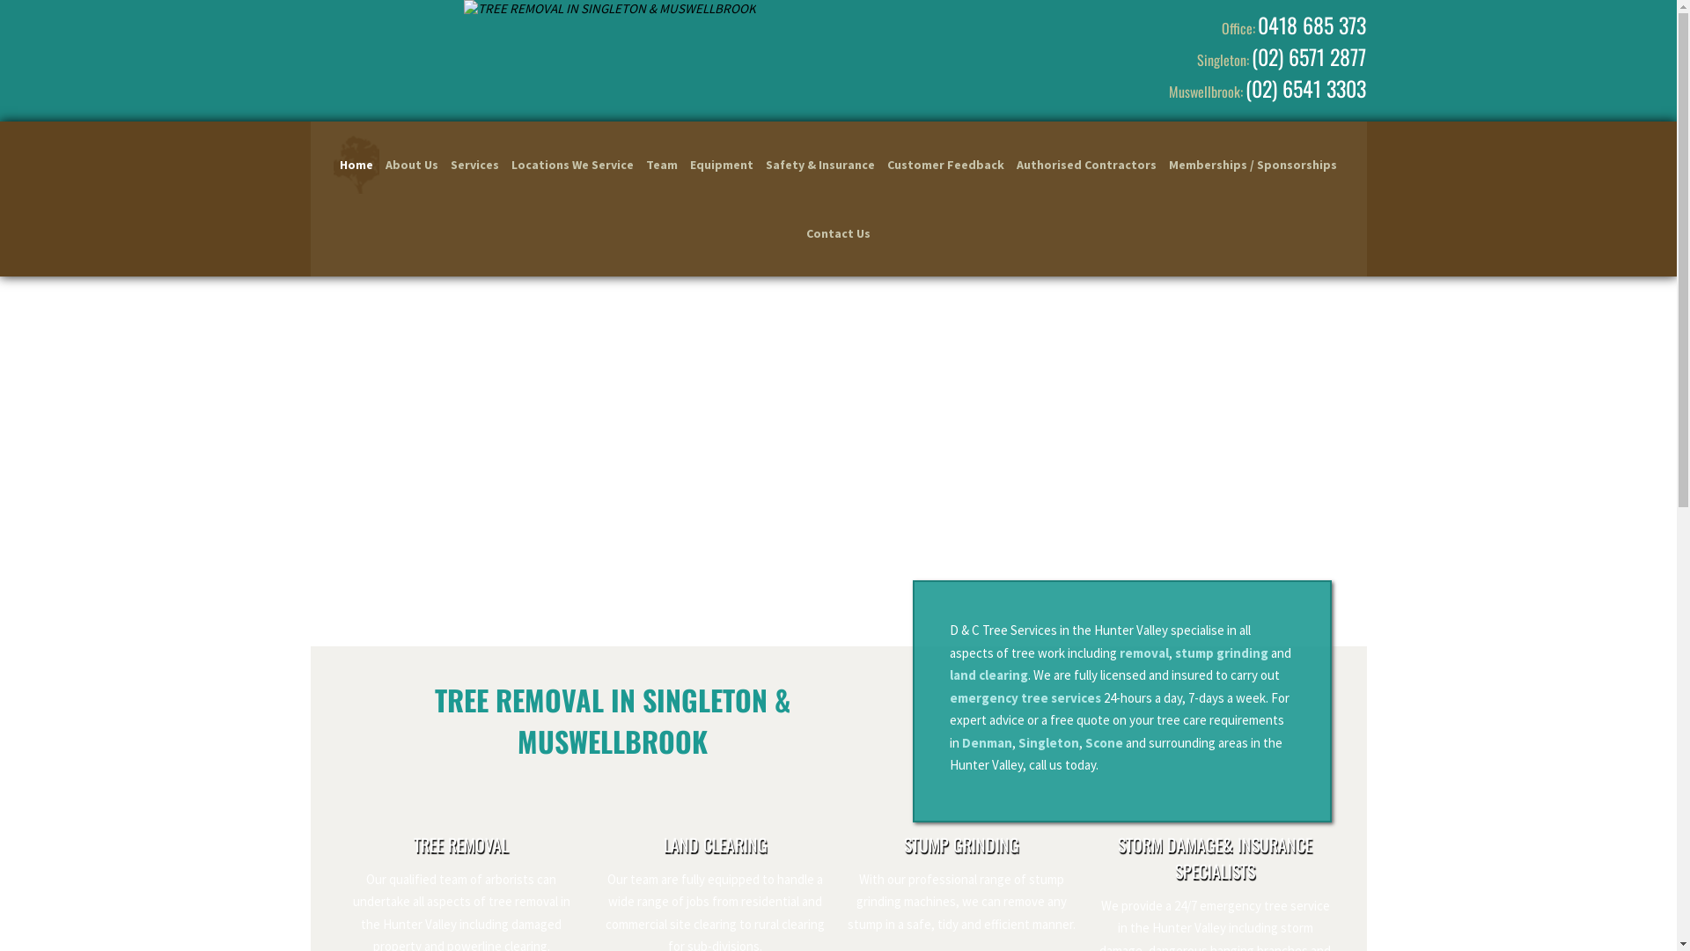 The height and width of the screenshot is (951, 1690). What do you see at coordinates (662, 165) in the screenshot?
I see `Team` at bounding box center [662, 165].